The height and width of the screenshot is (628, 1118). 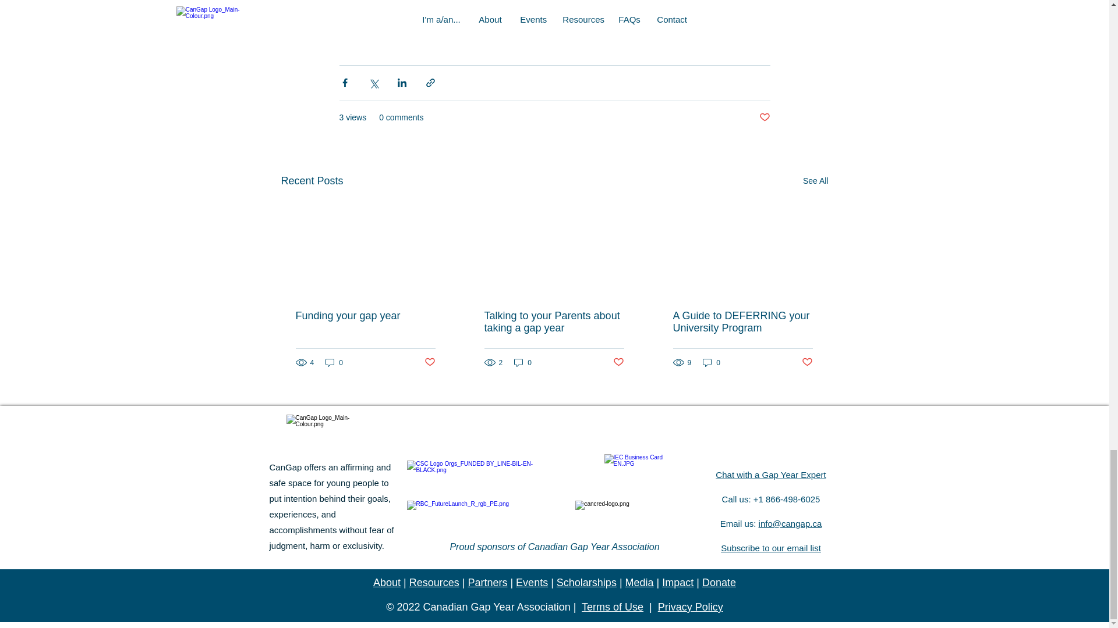 I want to click on See All, so click(x=815, y=181).